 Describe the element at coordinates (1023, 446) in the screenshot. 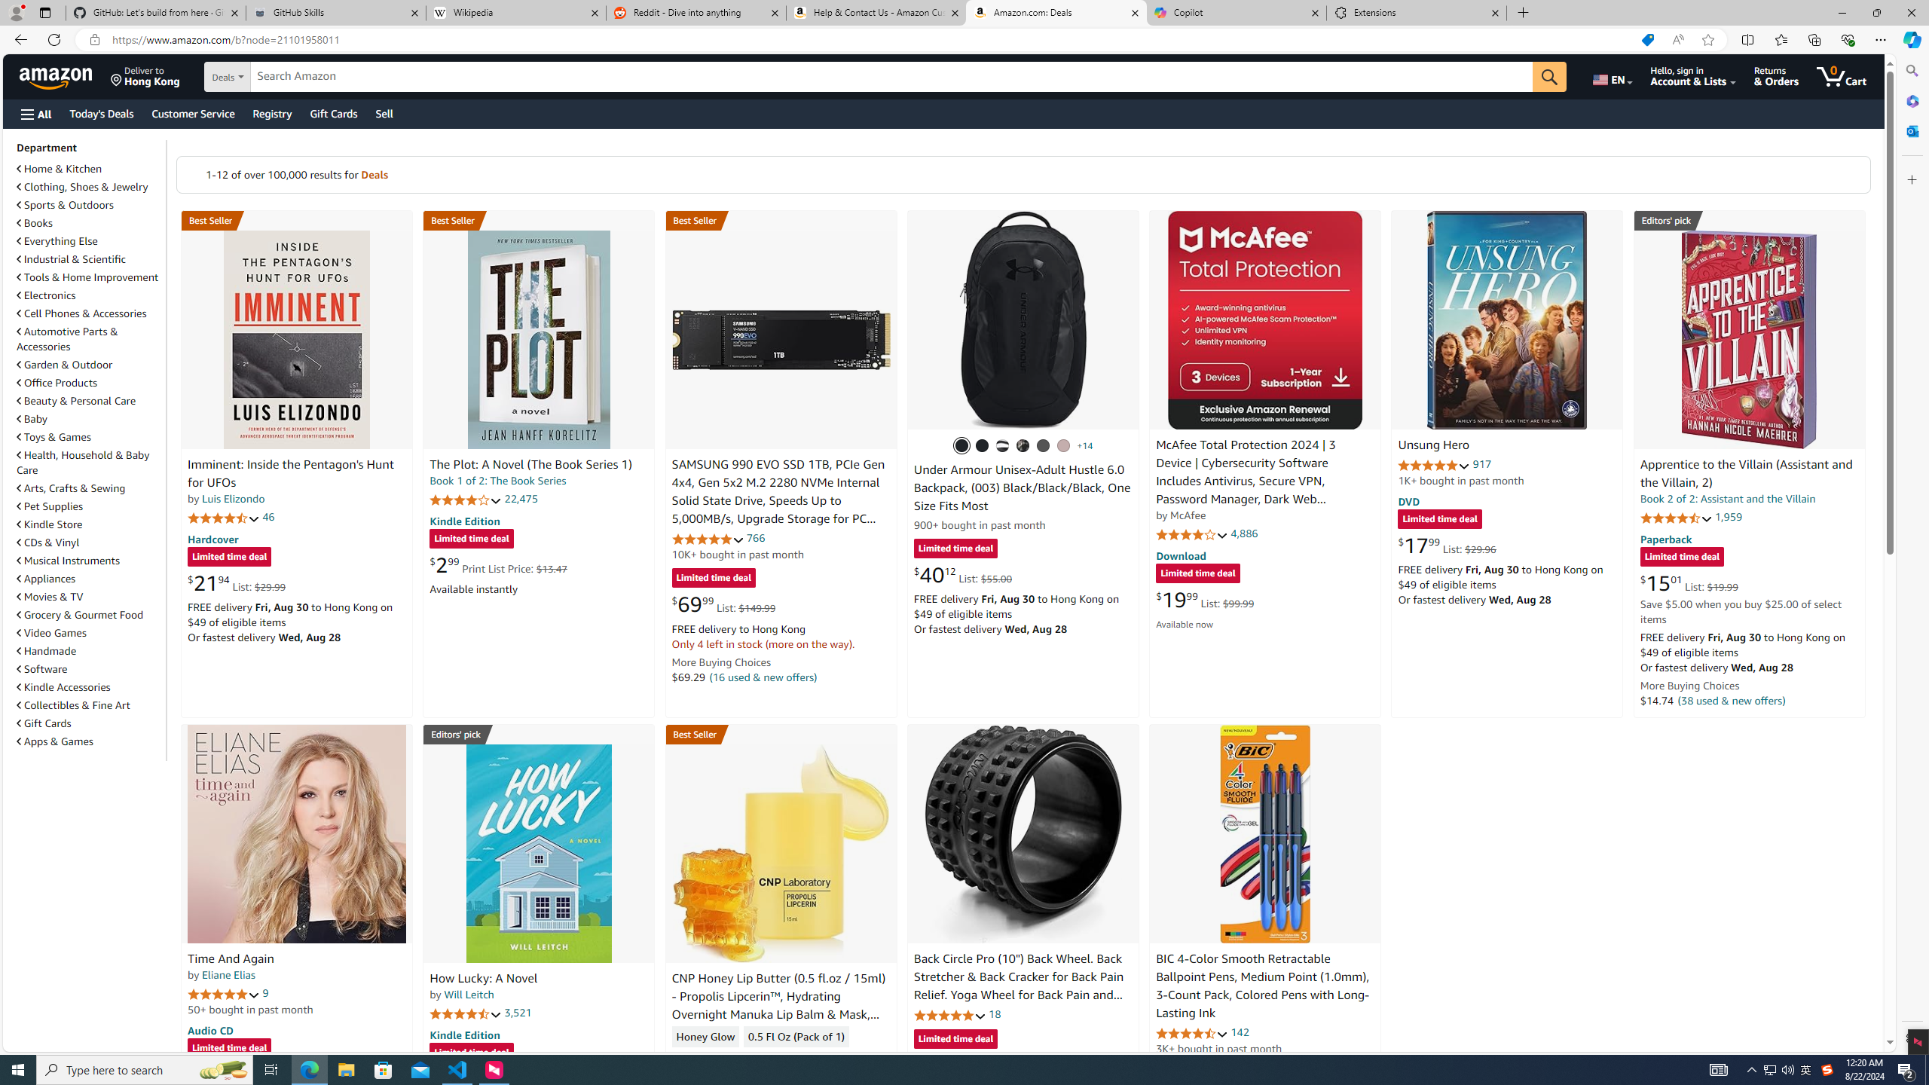

I see `(004) Black / Black / Metallic Gold` at that location.